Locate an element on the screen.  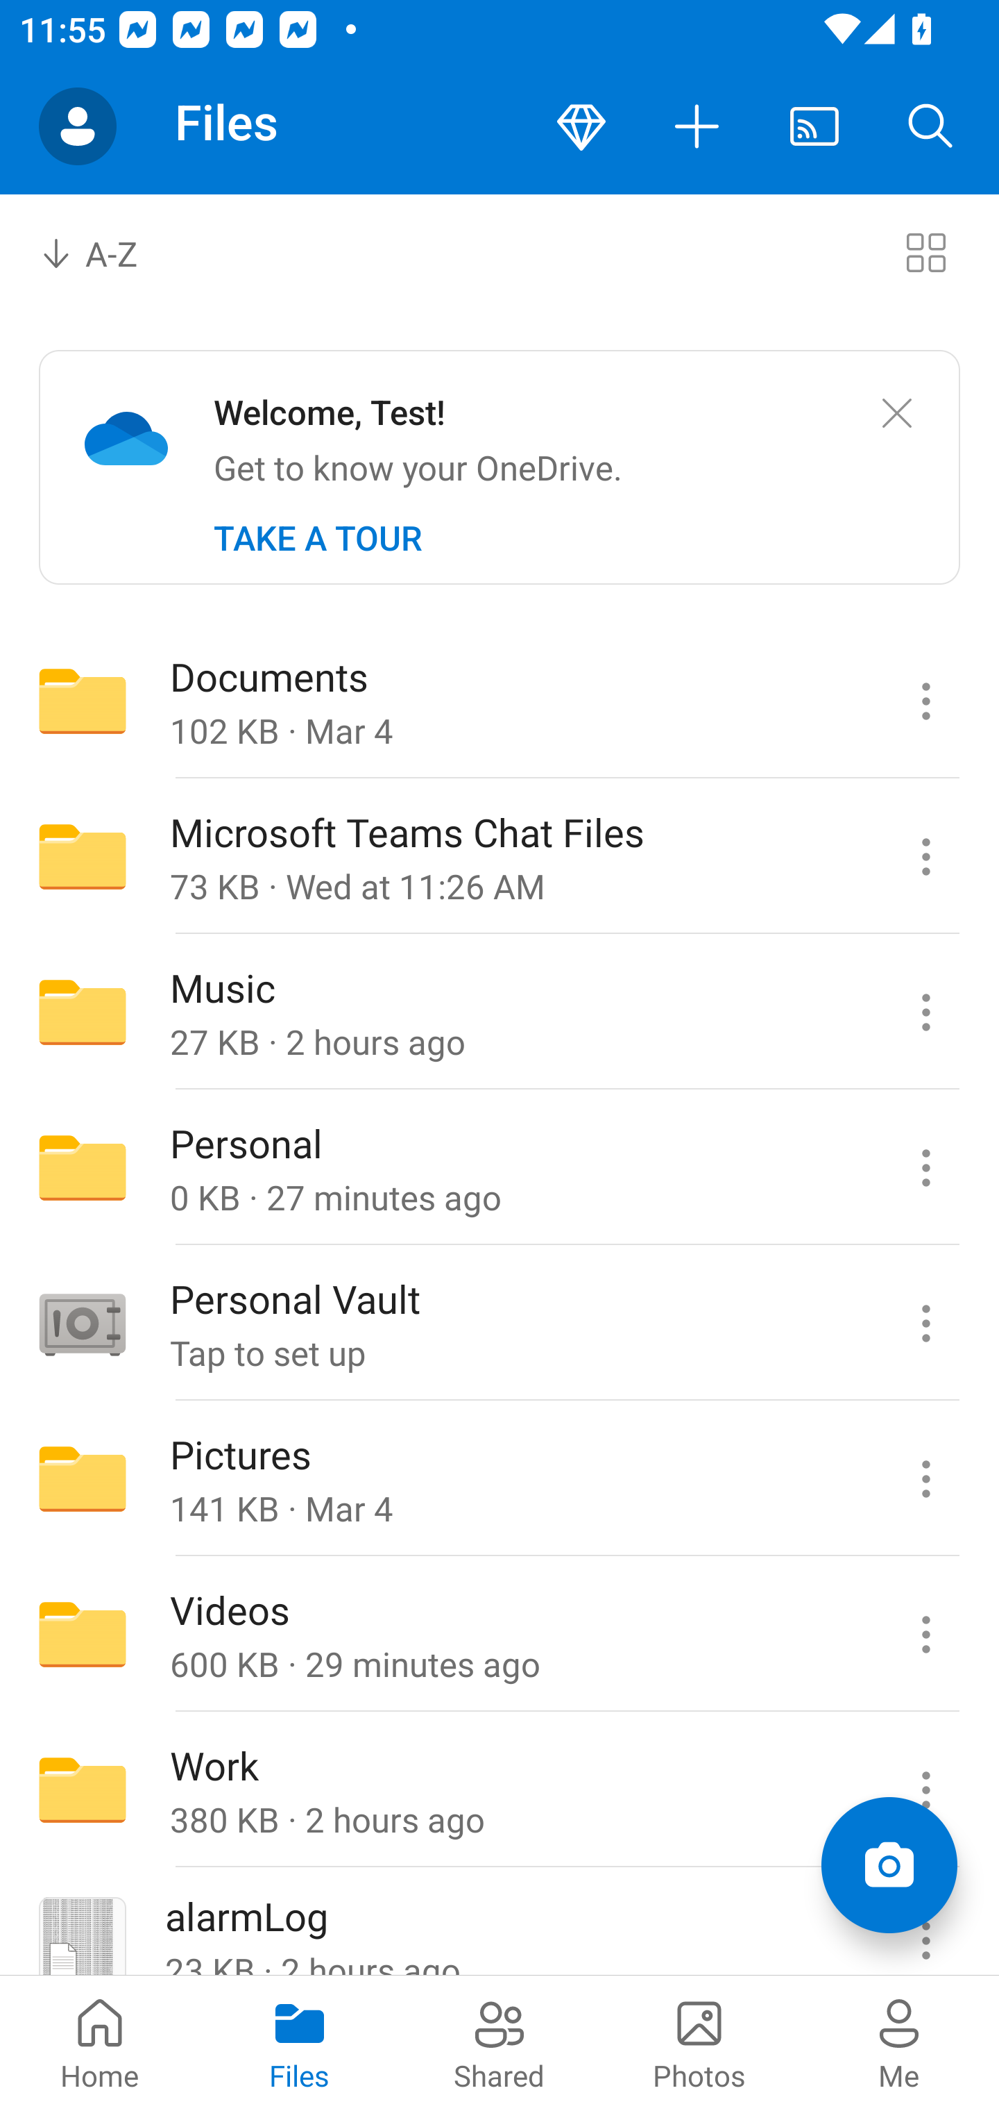
Me pivot Me is located at coordinates (899, 2043).